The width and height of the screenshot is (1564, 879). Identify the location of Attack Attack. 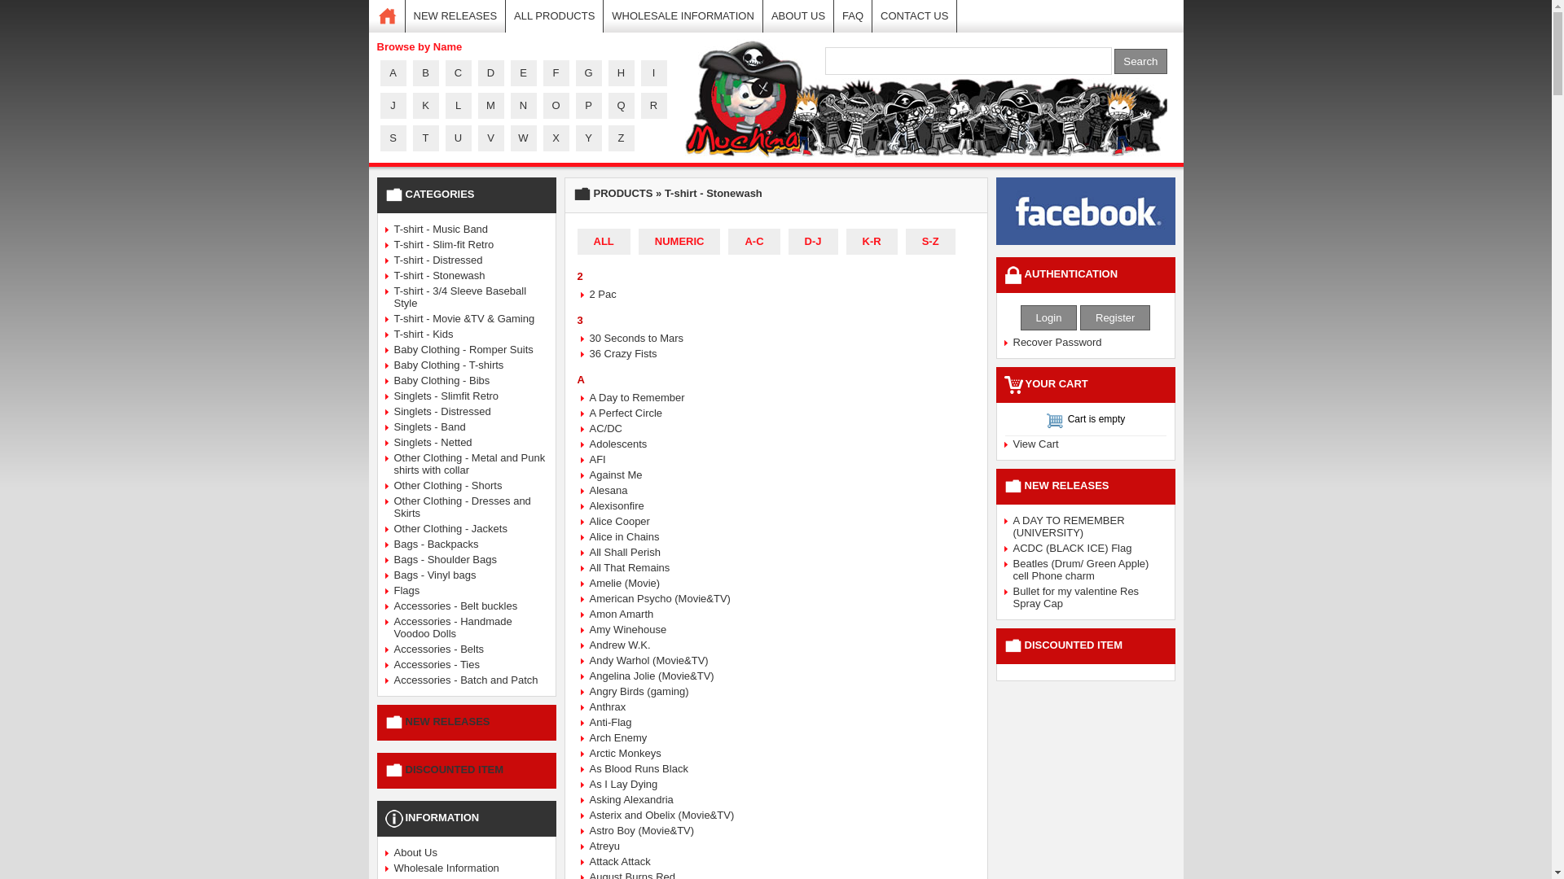
(621, 861).